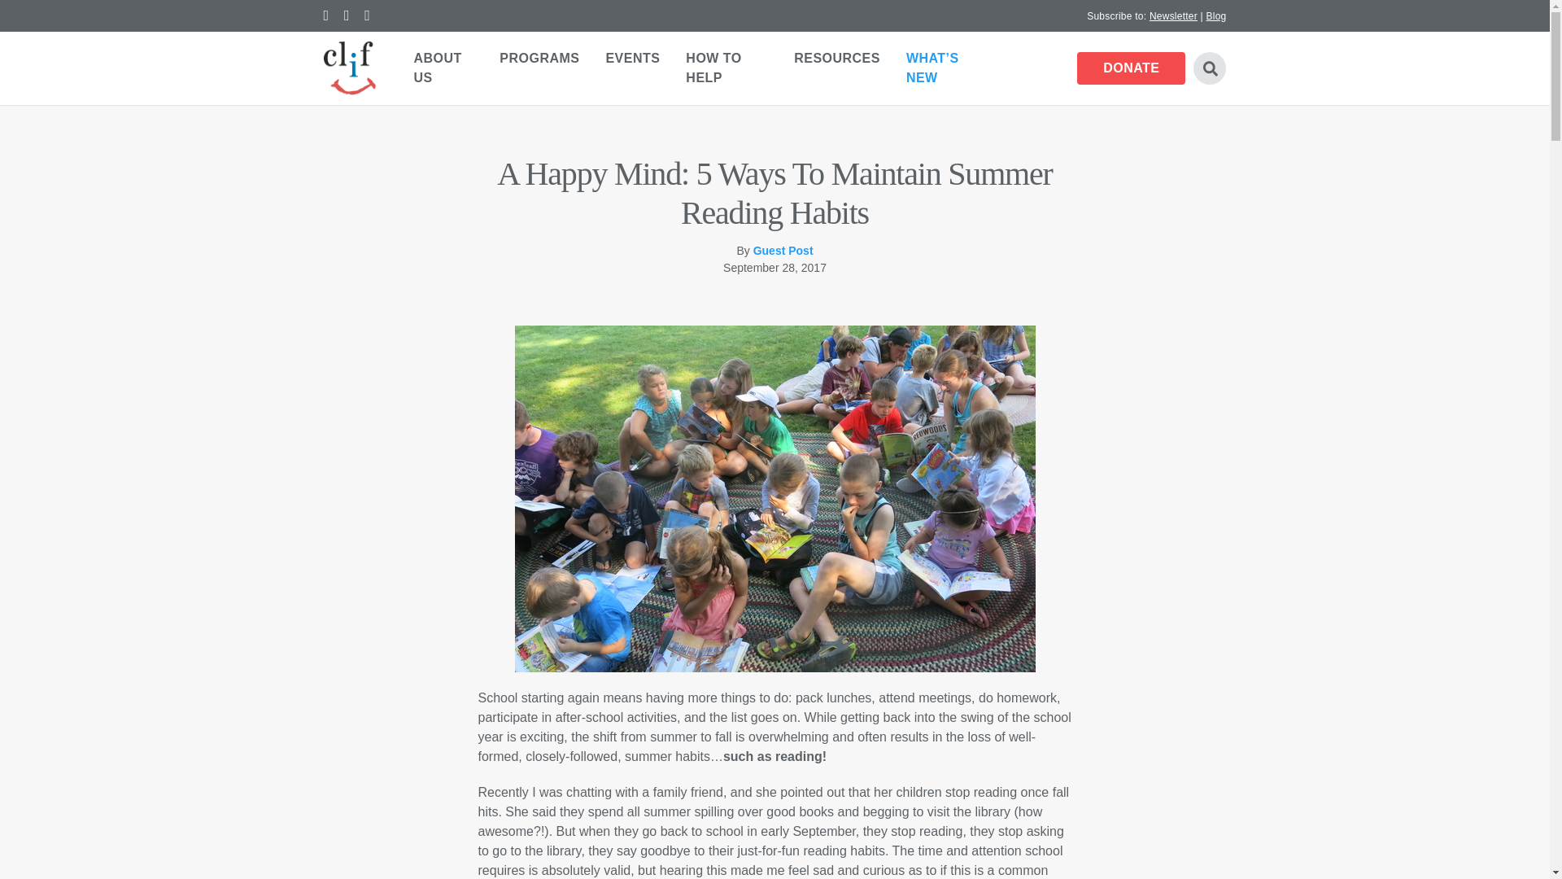  What do you see at coordinates (443, 68) in the screenshot?
I see `ABOUT US` at bounding box center [443, 68].